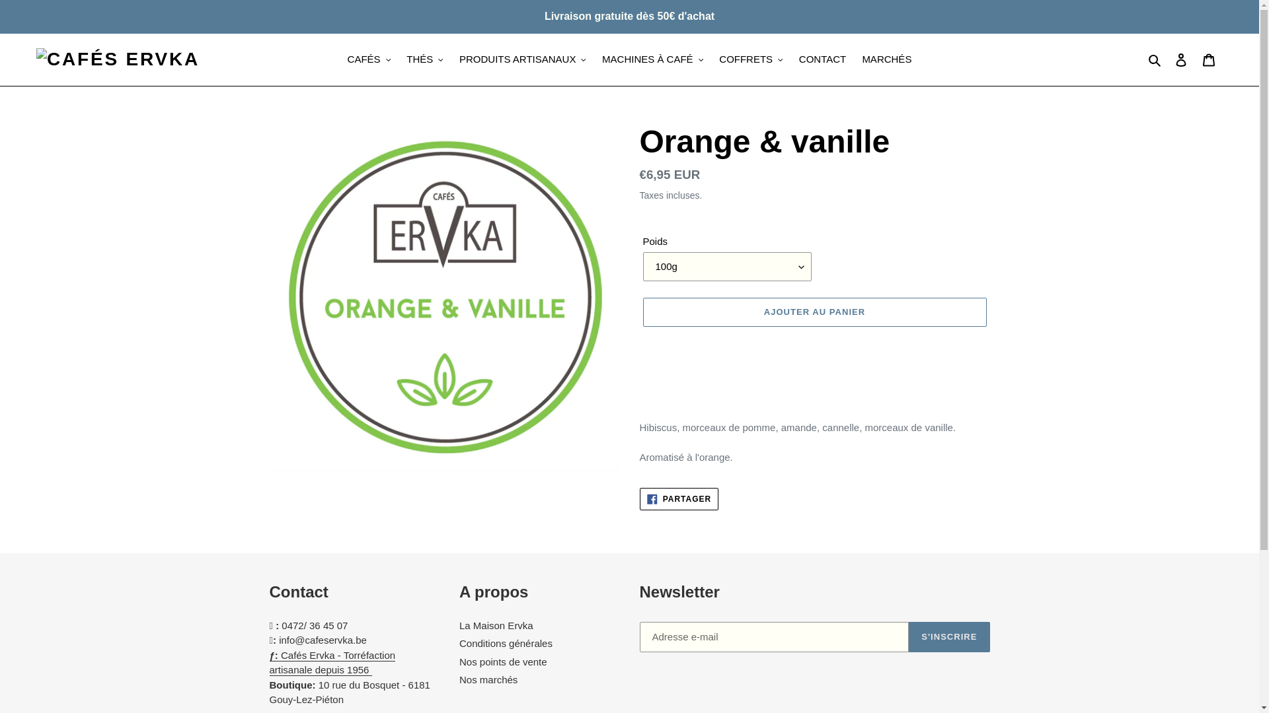 The height and width of the screenshot is (713, 1269). What do you see at coordinates (949, 637) in the screenshot?
I see `S'INSCRIRE` at bounding box center [949, 637].